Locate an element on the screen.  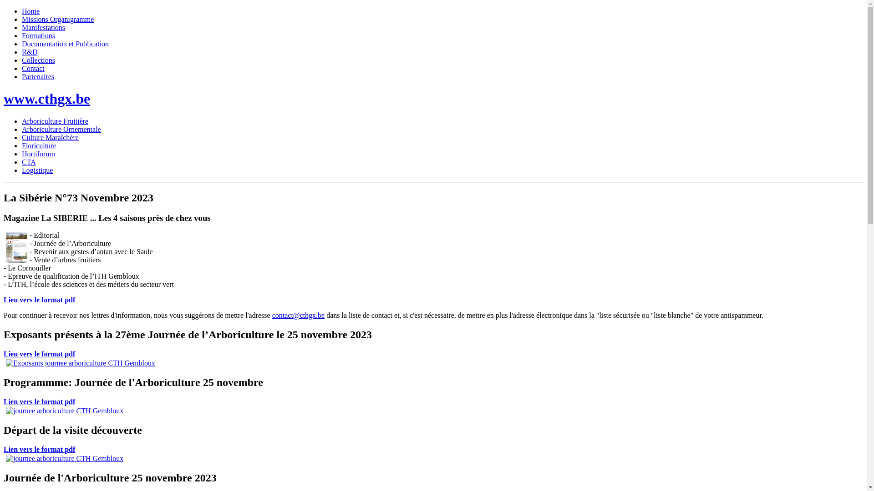
Collections is located at coordinates (38, 60).